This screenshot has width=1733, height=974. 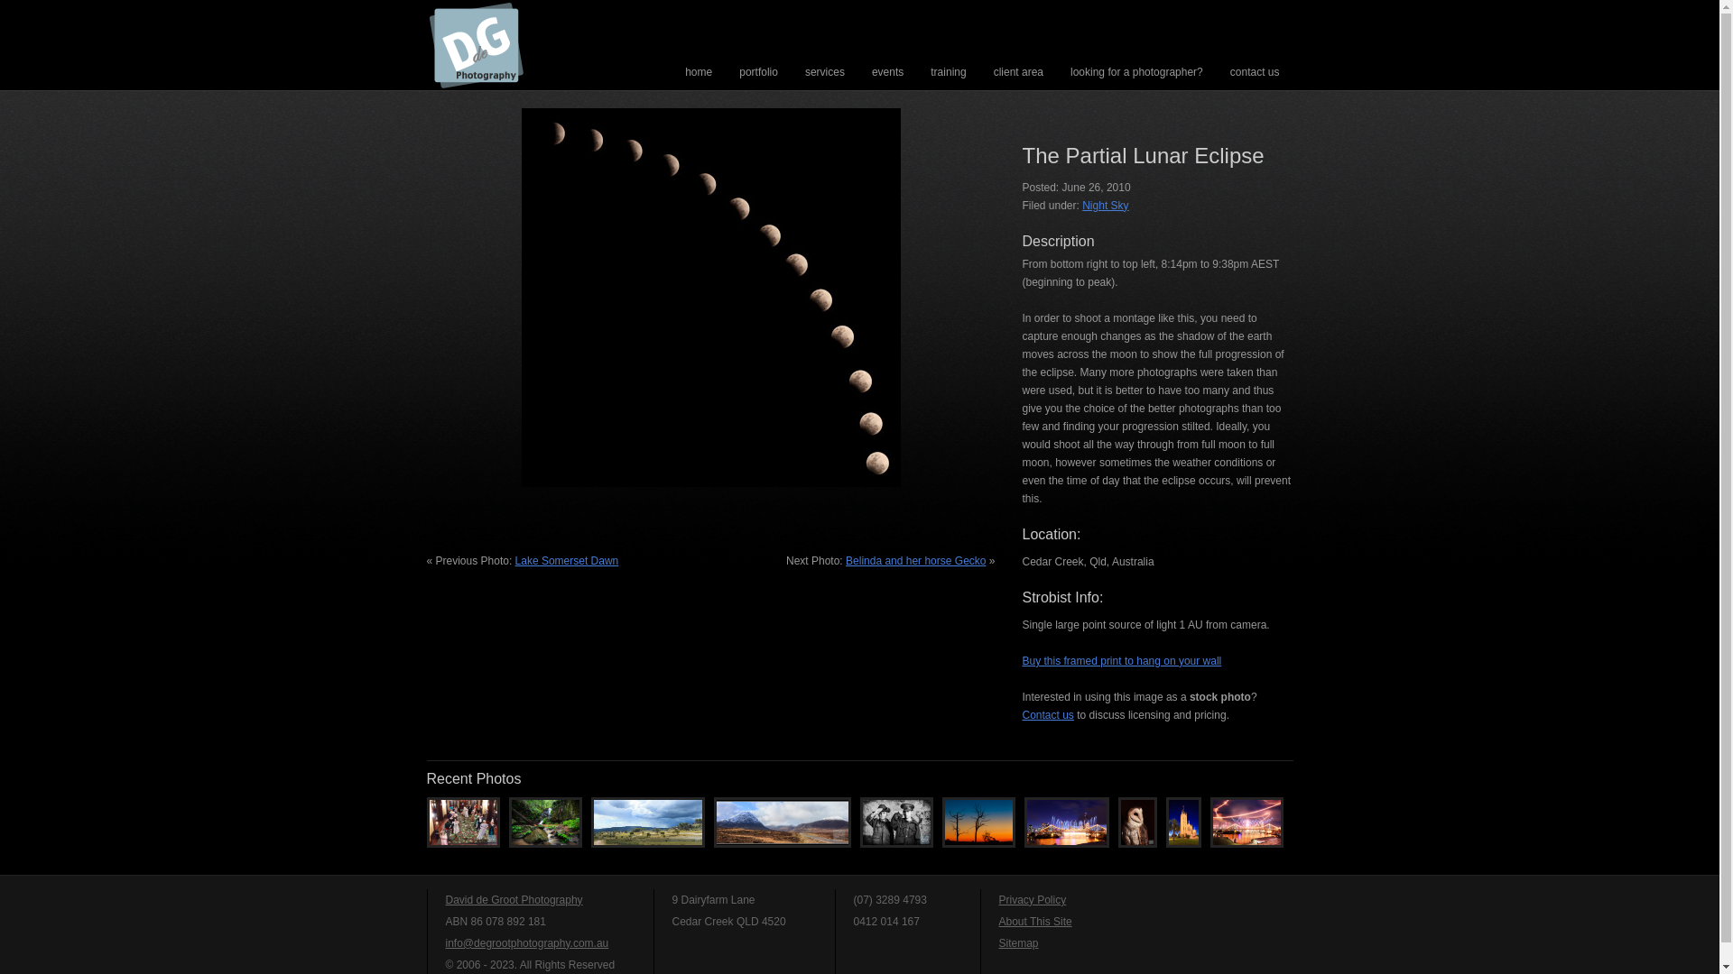 What do you see at coordinates (1018, 74) in the screenshot?
I see `client area` at bounding box center [1018, 74].